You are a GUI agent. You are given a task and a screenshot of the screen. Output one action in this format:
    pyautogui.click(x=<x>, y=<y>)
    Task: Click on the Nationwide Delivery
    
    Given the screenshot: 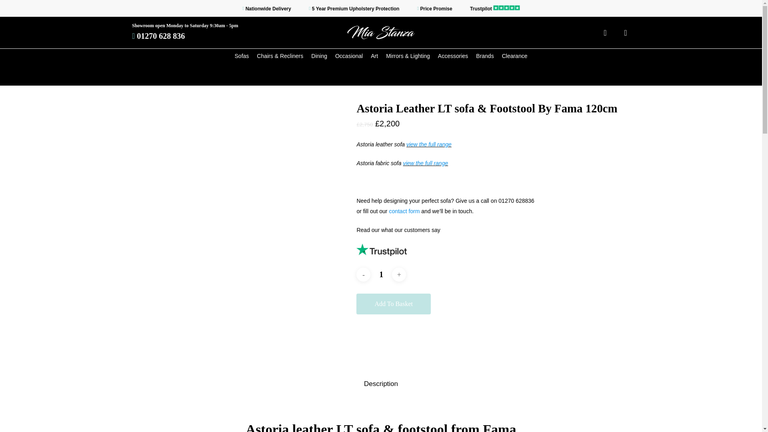 What is the action you would take?
    pyautogui.click(x=266, y=8)
    